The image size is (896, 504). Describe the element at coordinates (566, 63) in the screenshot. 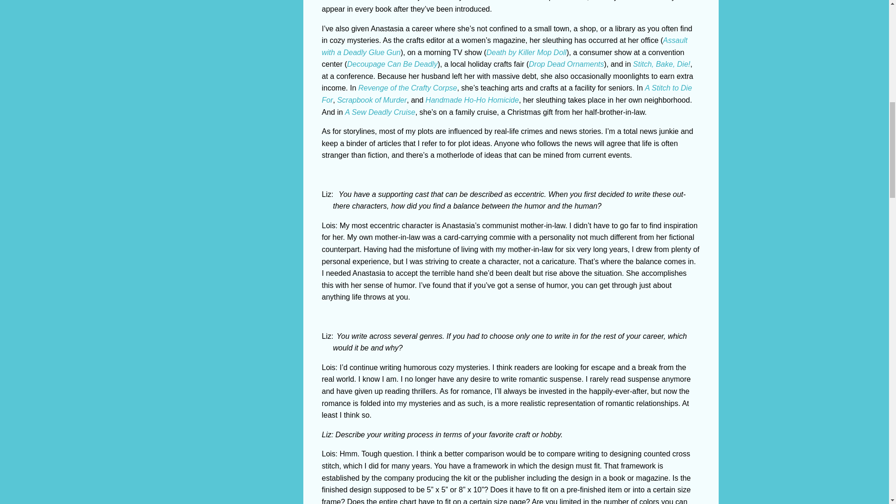

I see `Drop Dead Ornaments` at that location.